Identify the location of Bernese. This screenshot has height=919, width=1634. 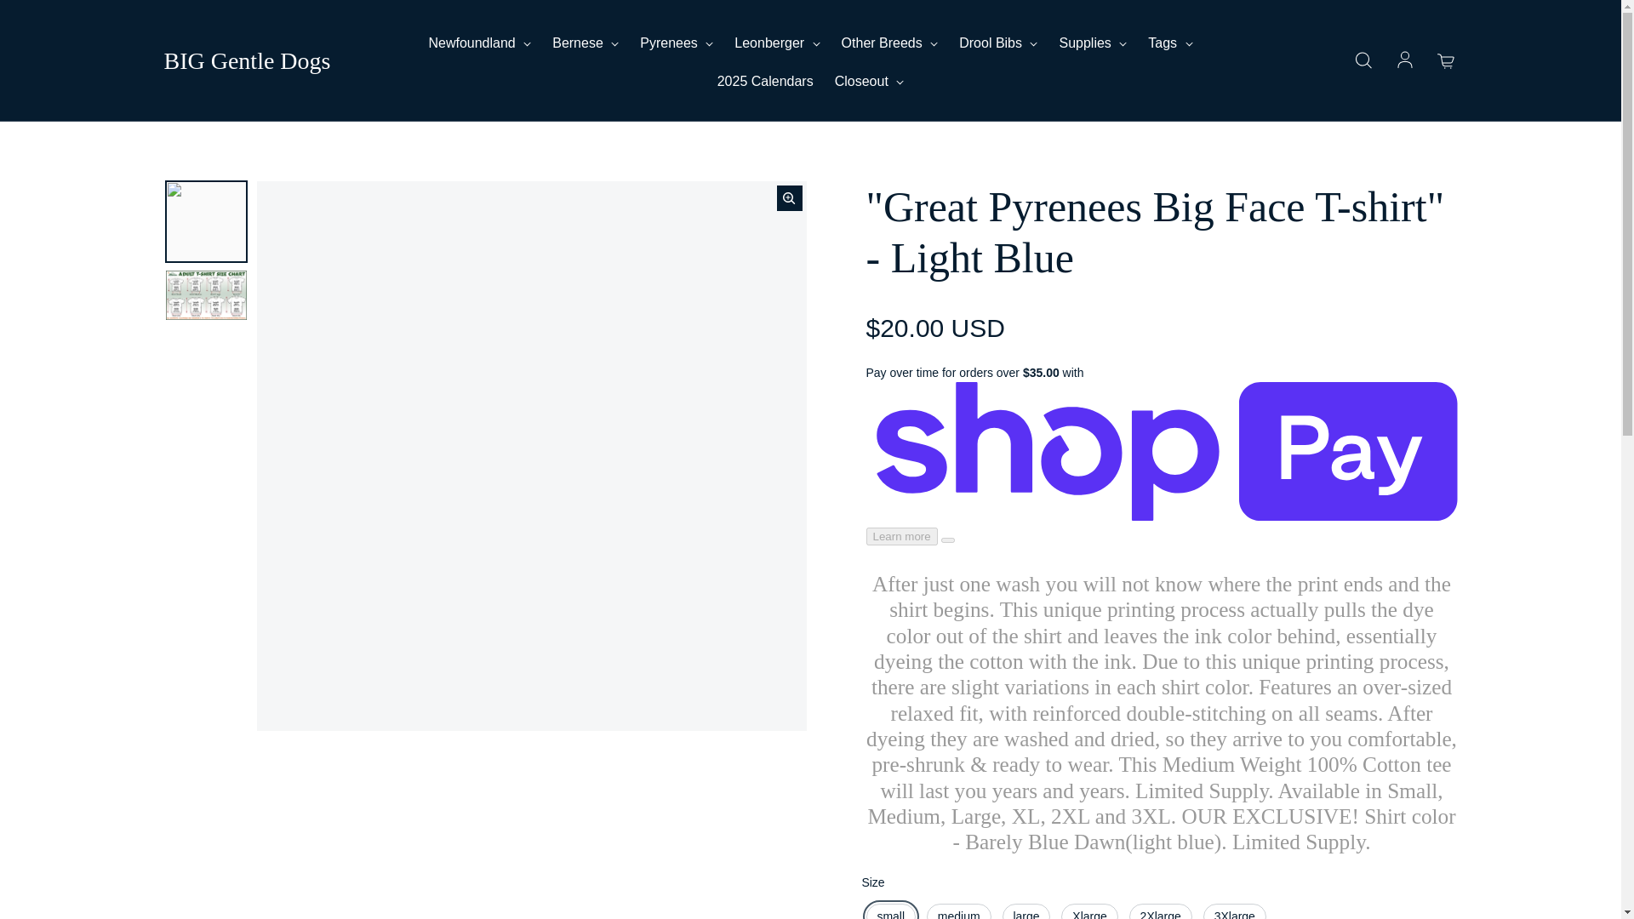
(586, 43).